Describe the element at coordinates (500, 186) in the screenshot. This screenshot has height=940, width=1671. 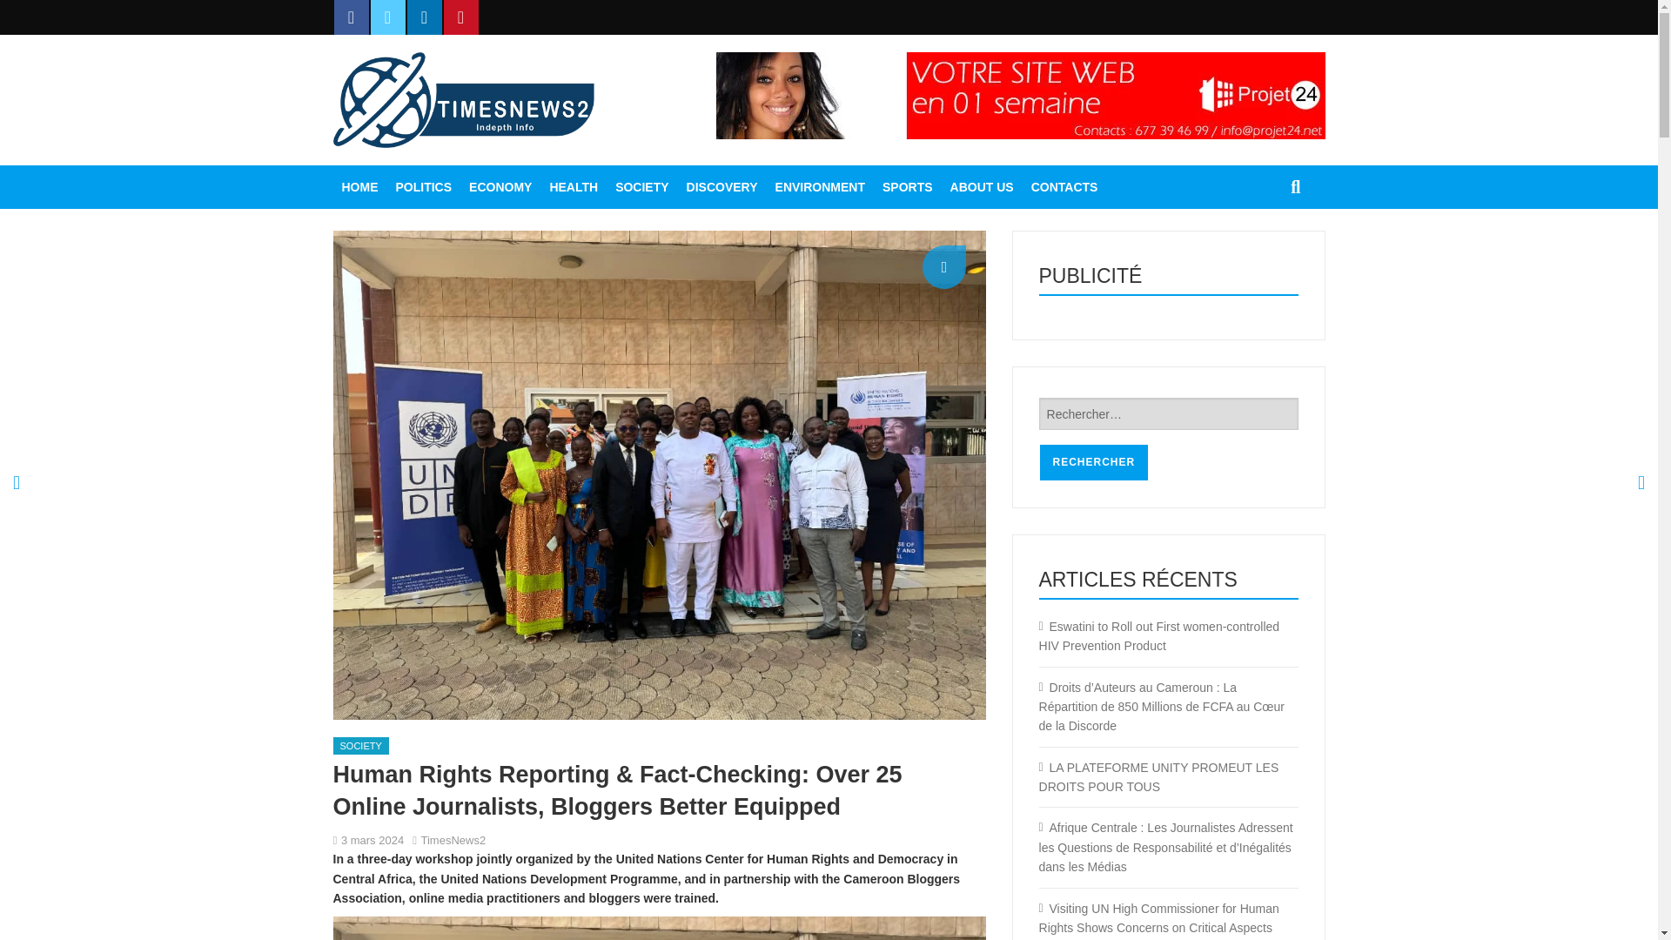
I see `ECONOMY` at that location.